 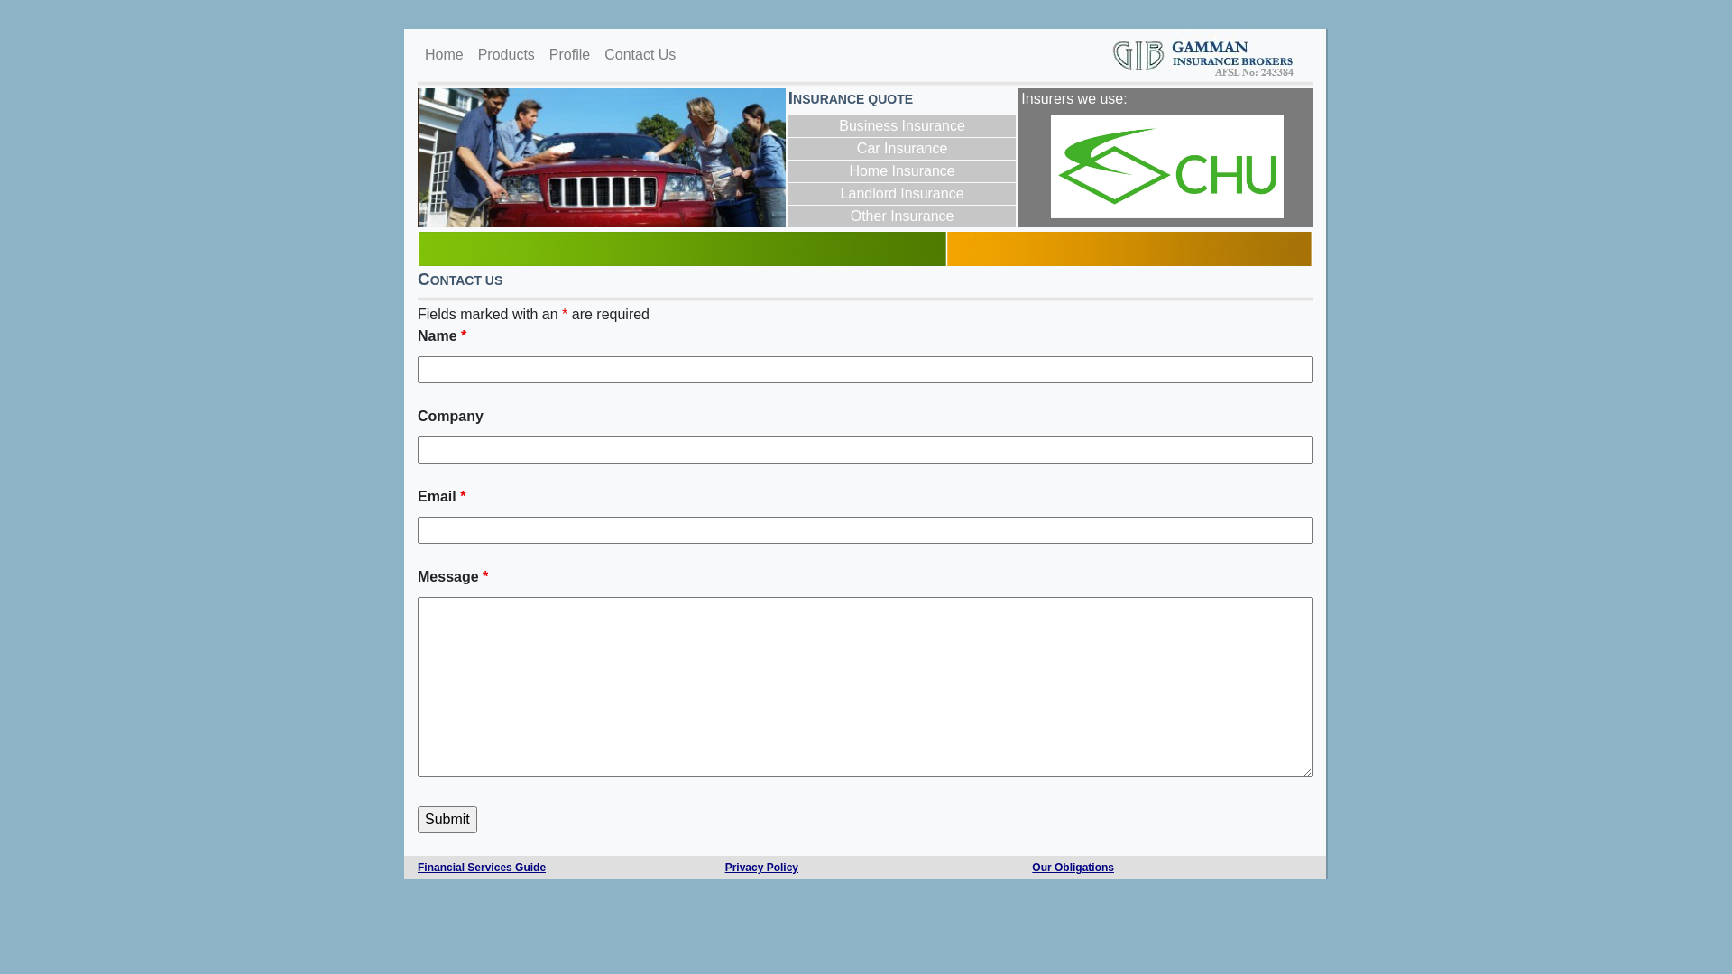 I want to click on Our Obligations, so click(x=1073, y=868).